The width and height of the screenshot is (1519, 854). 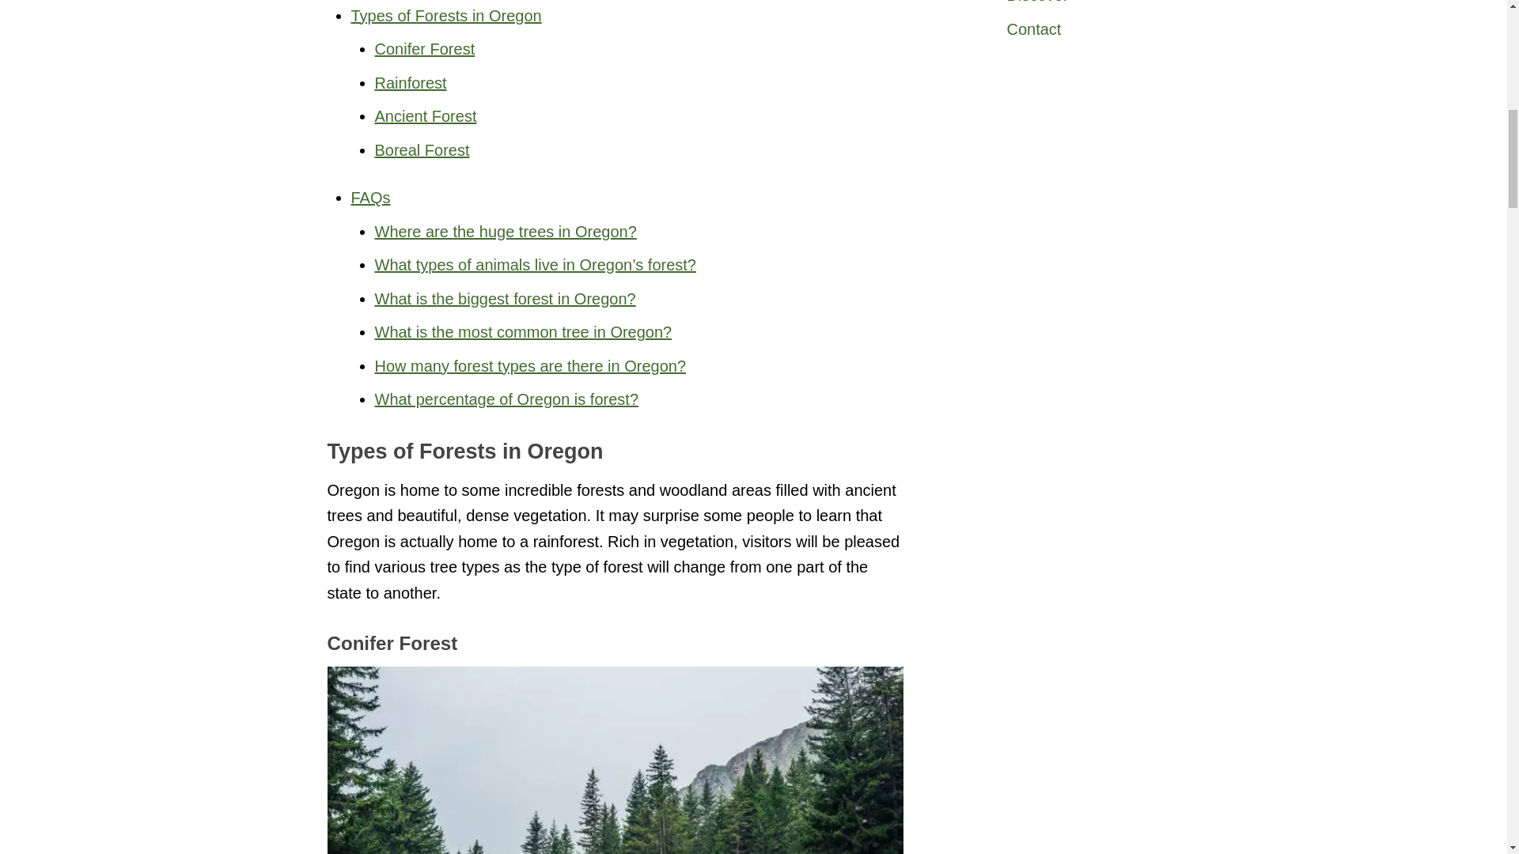 What do you see at coordinates (530, 366) in the screenshot?
I see `How many forest types are there in Oregon?` at bounding box center [530, 366].